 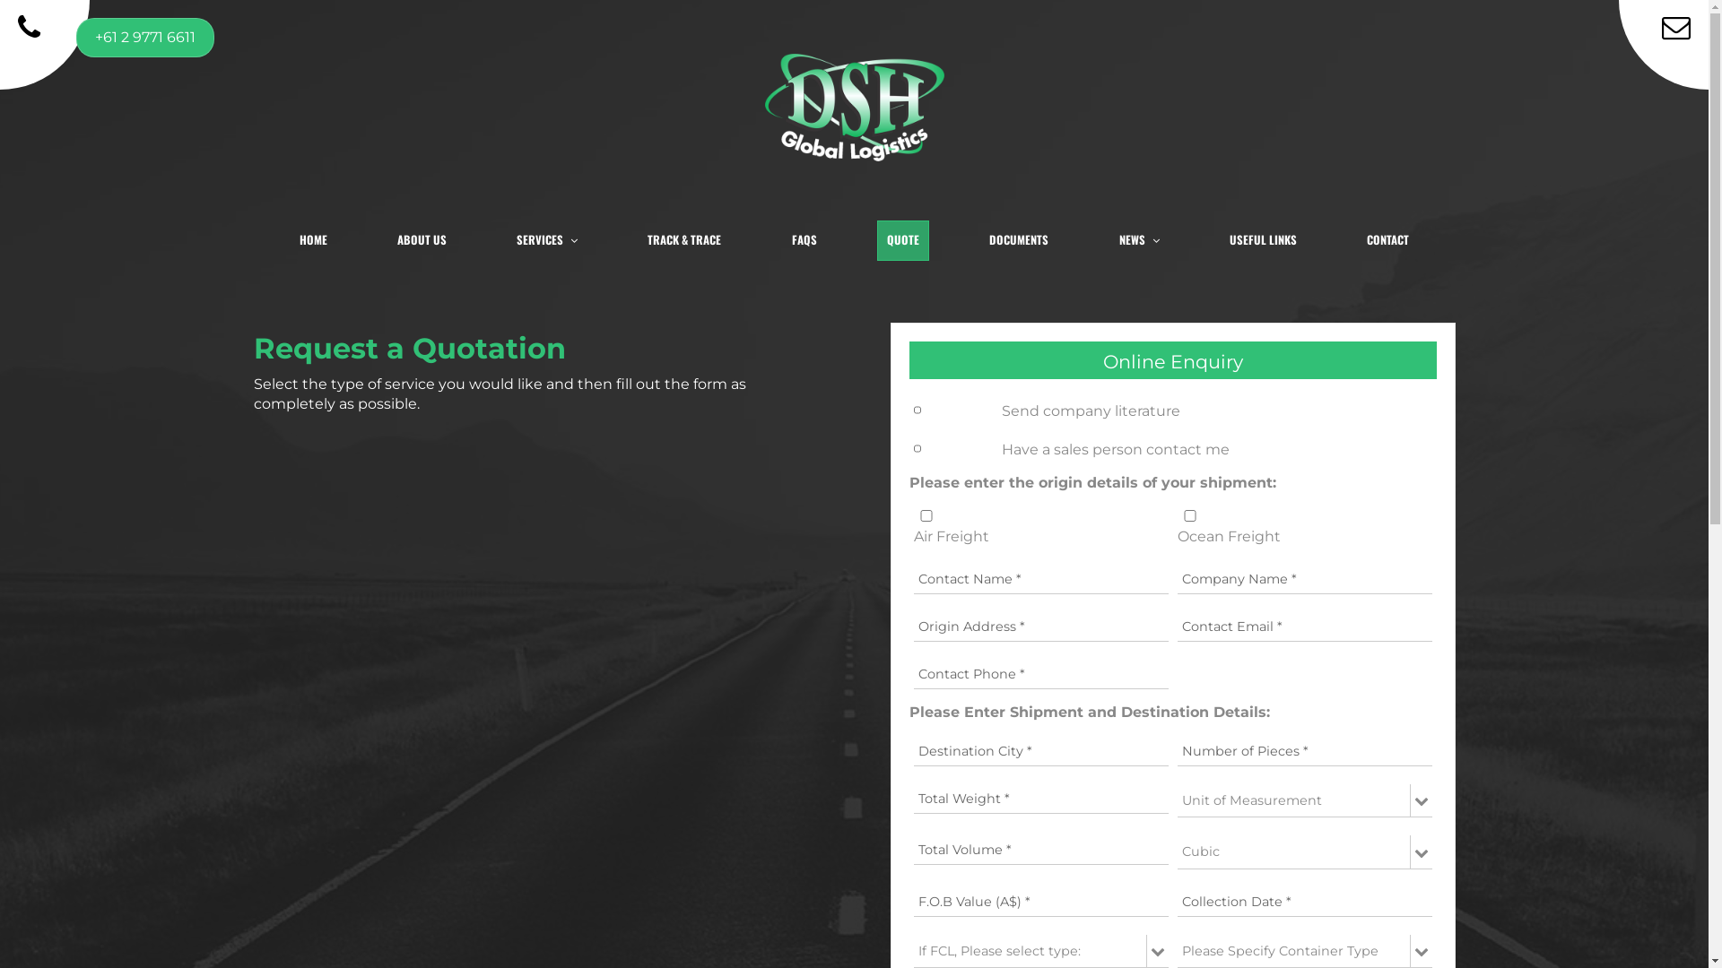 What do you see at coordinates (547, 240) in the screenshot?
I see `SERVICES` at bounding box center [547, 240].